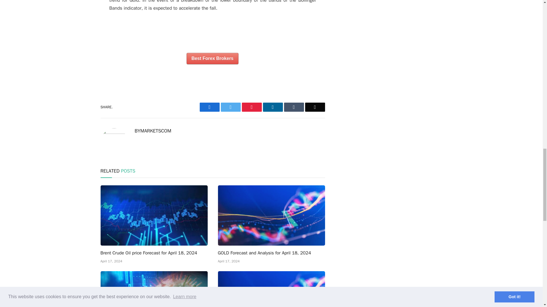 This screenshot has height=307, width=547. What do you see at coordinates (293, 107) in the screenshot?
I see `Share on Tumblr` at bounding box center [293, 107].